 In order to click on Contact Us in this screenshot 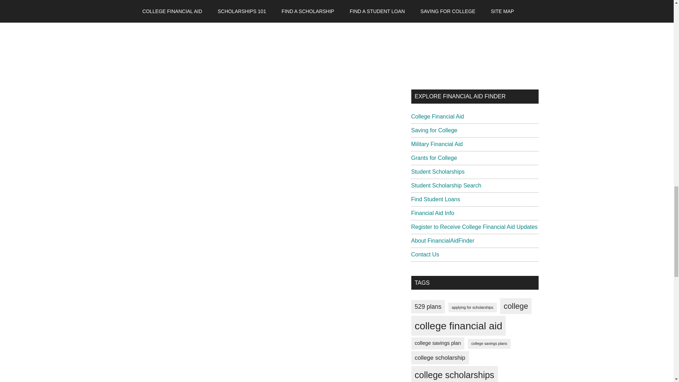, I will do `click(424, 254)`.